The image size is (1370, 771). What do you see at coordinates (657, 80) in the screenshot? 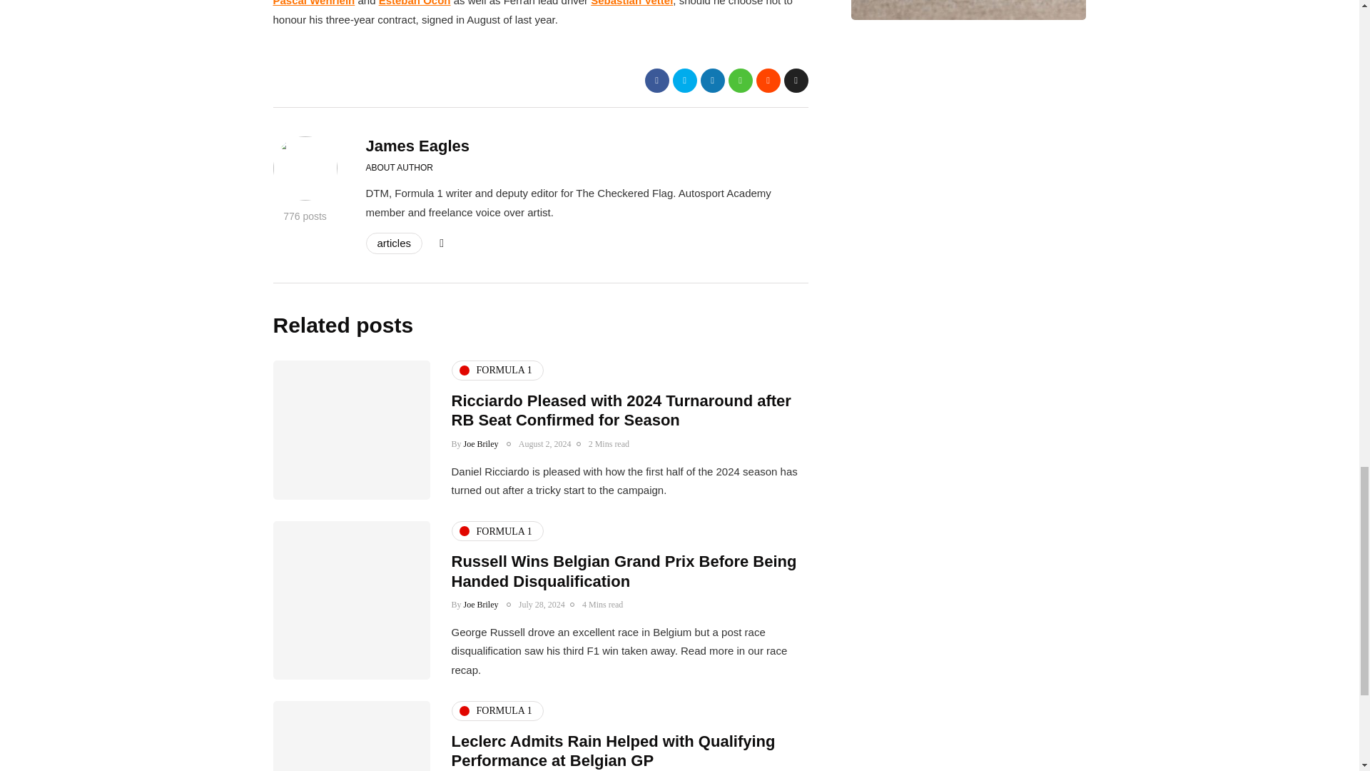
I see `Share with Facebook` at bounding box center [657, 80].